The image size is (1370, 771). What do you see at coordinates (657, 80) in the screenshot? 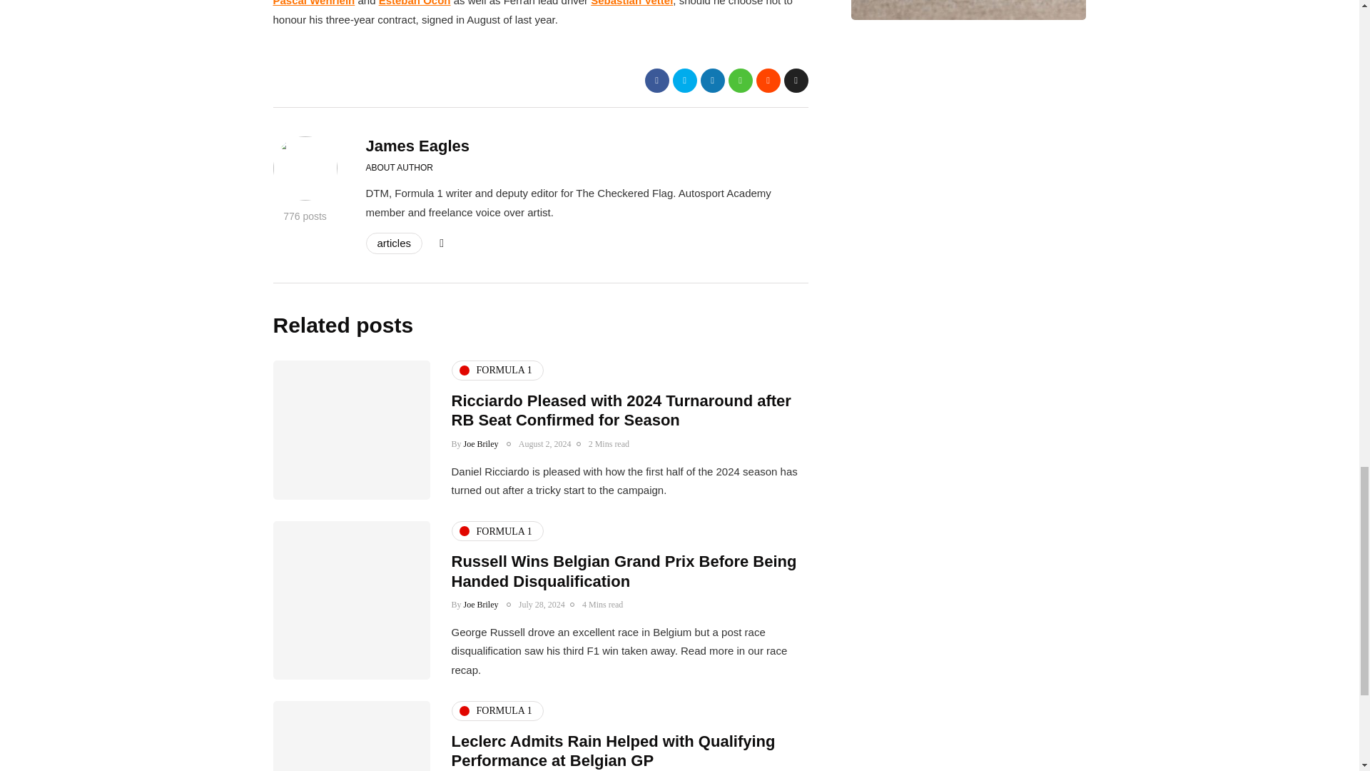
I see `Share with Facebook` at bounding box center [657, 80].